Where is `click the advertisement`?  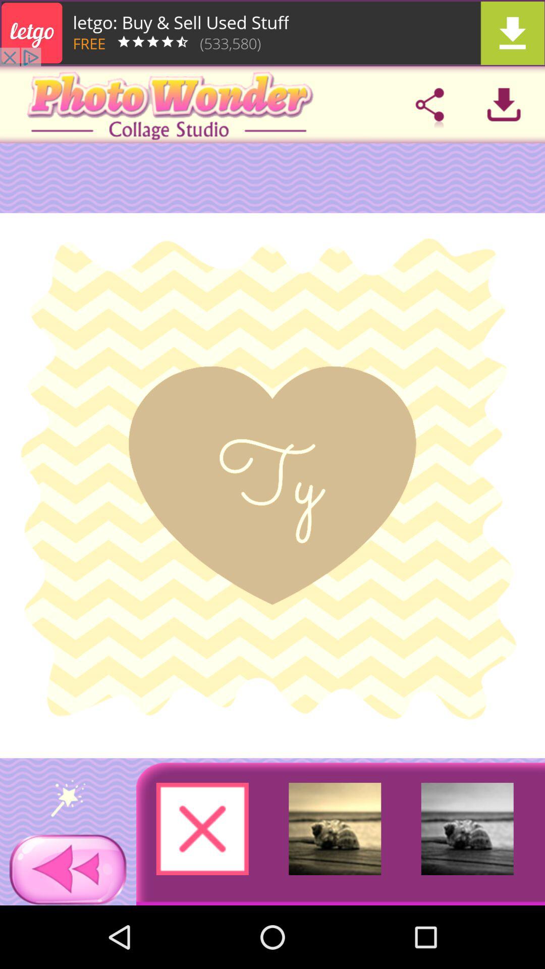
click the advertisement is located at coordinates (272, 33).